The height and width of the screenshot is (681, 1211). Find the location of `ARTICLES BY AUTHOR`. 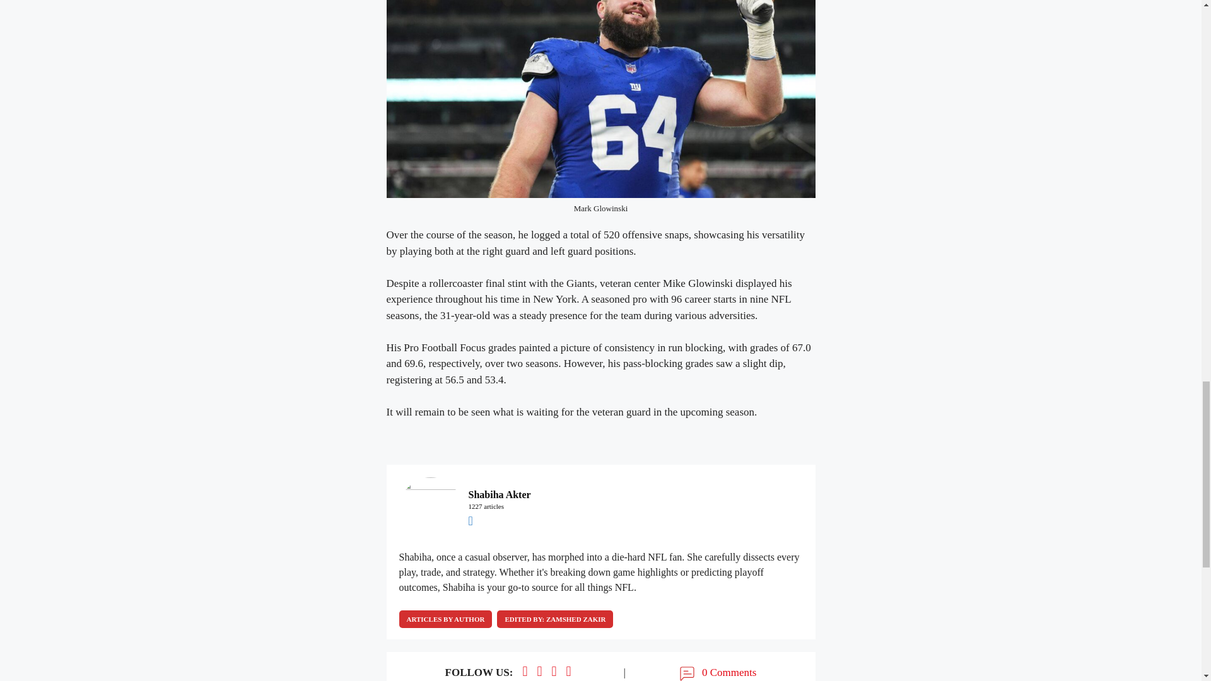

ARTICLES BY AUTHOR is located at coordinates (445, 619).